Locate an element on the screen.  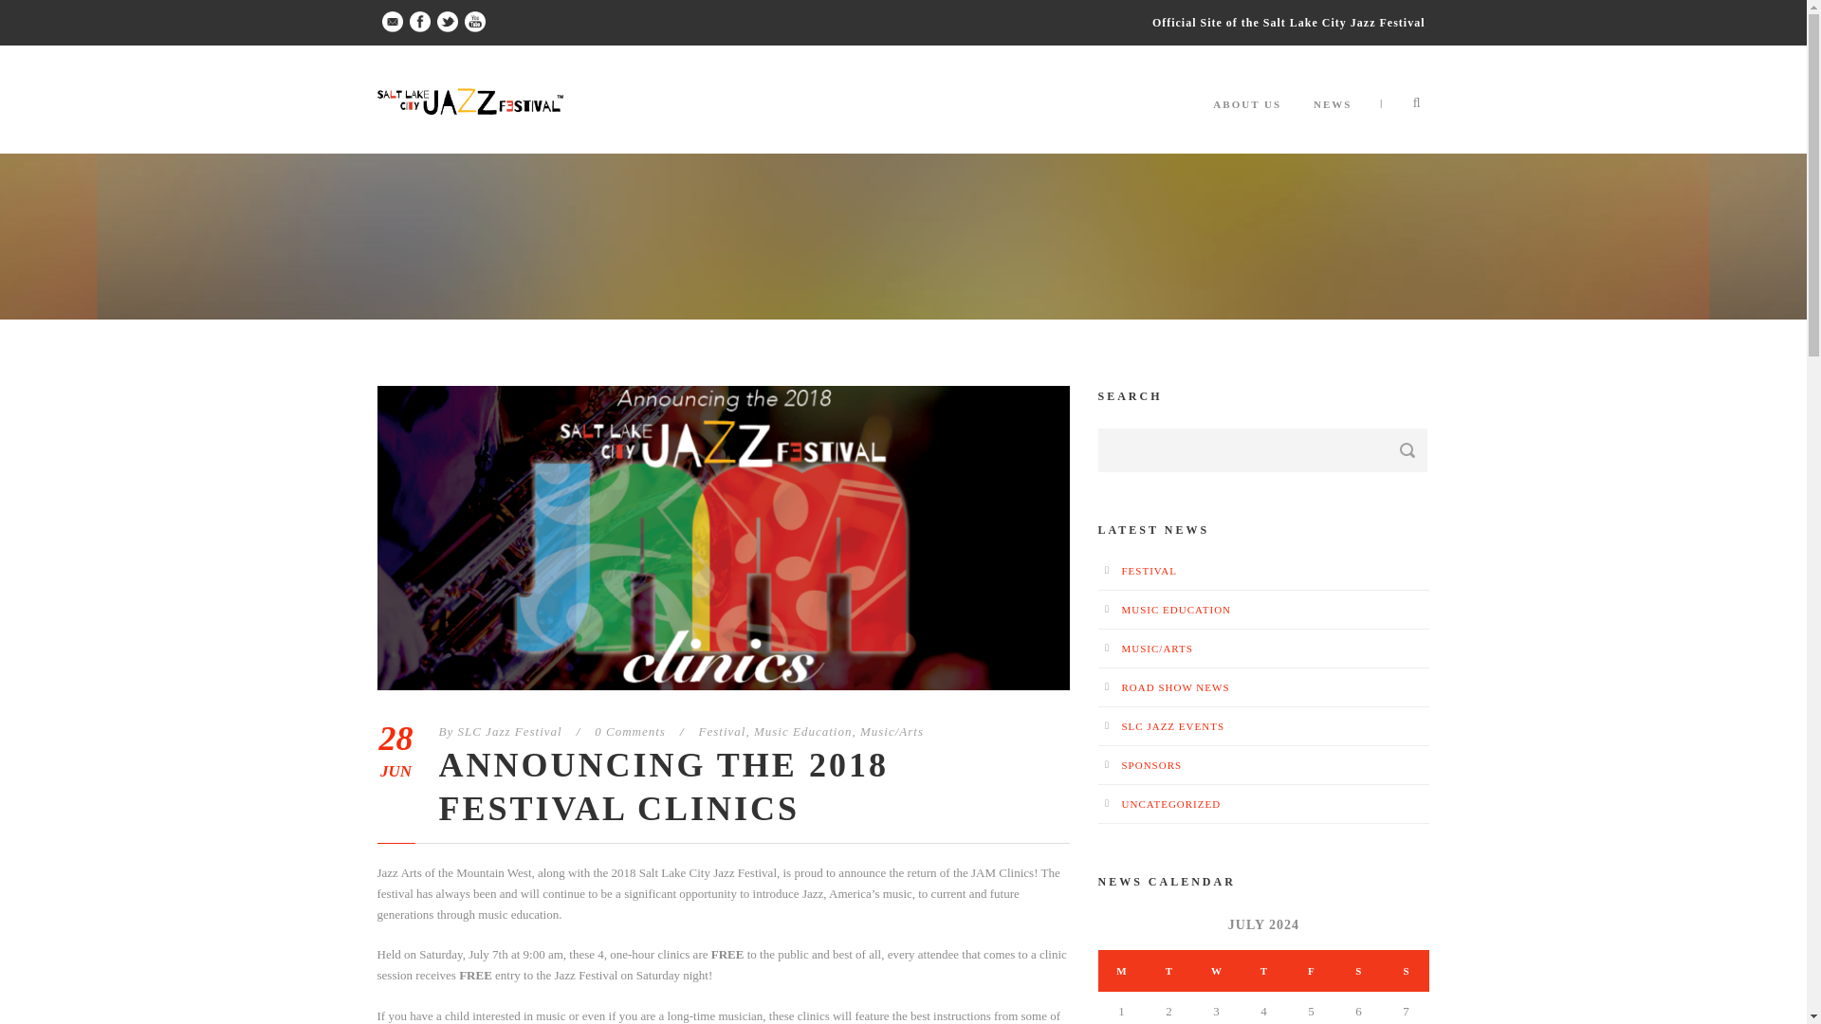
Friday is located at coordinates (1311, 971).